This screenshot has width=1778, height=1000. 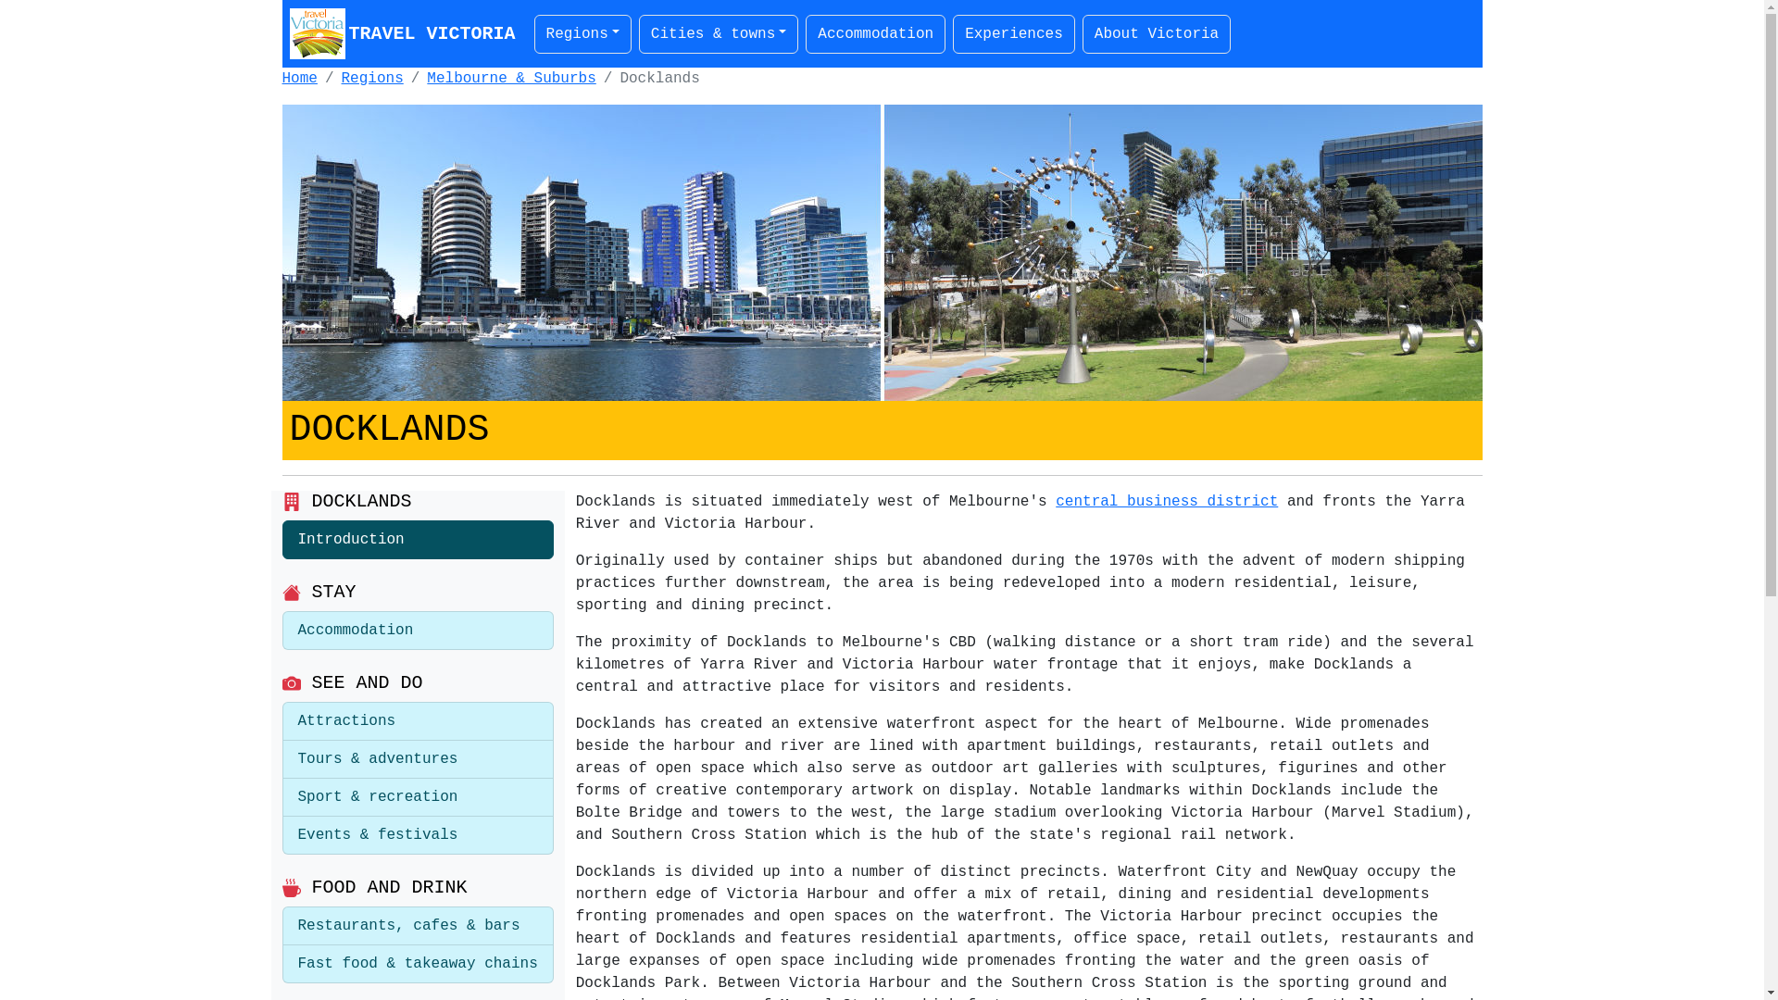 I want to click on Events & festivals, so click(x=417, y=835).